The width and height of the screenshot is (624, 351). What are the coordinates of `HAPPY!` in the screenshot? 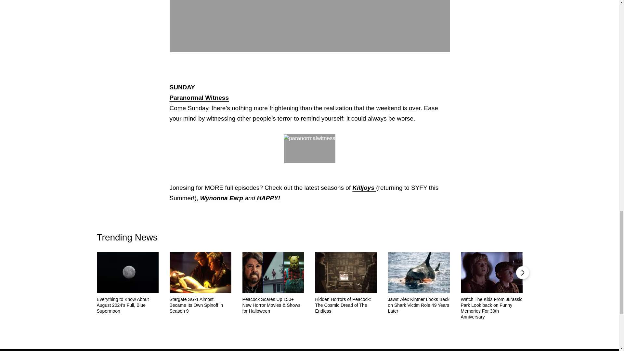 It's located at (268, 198).